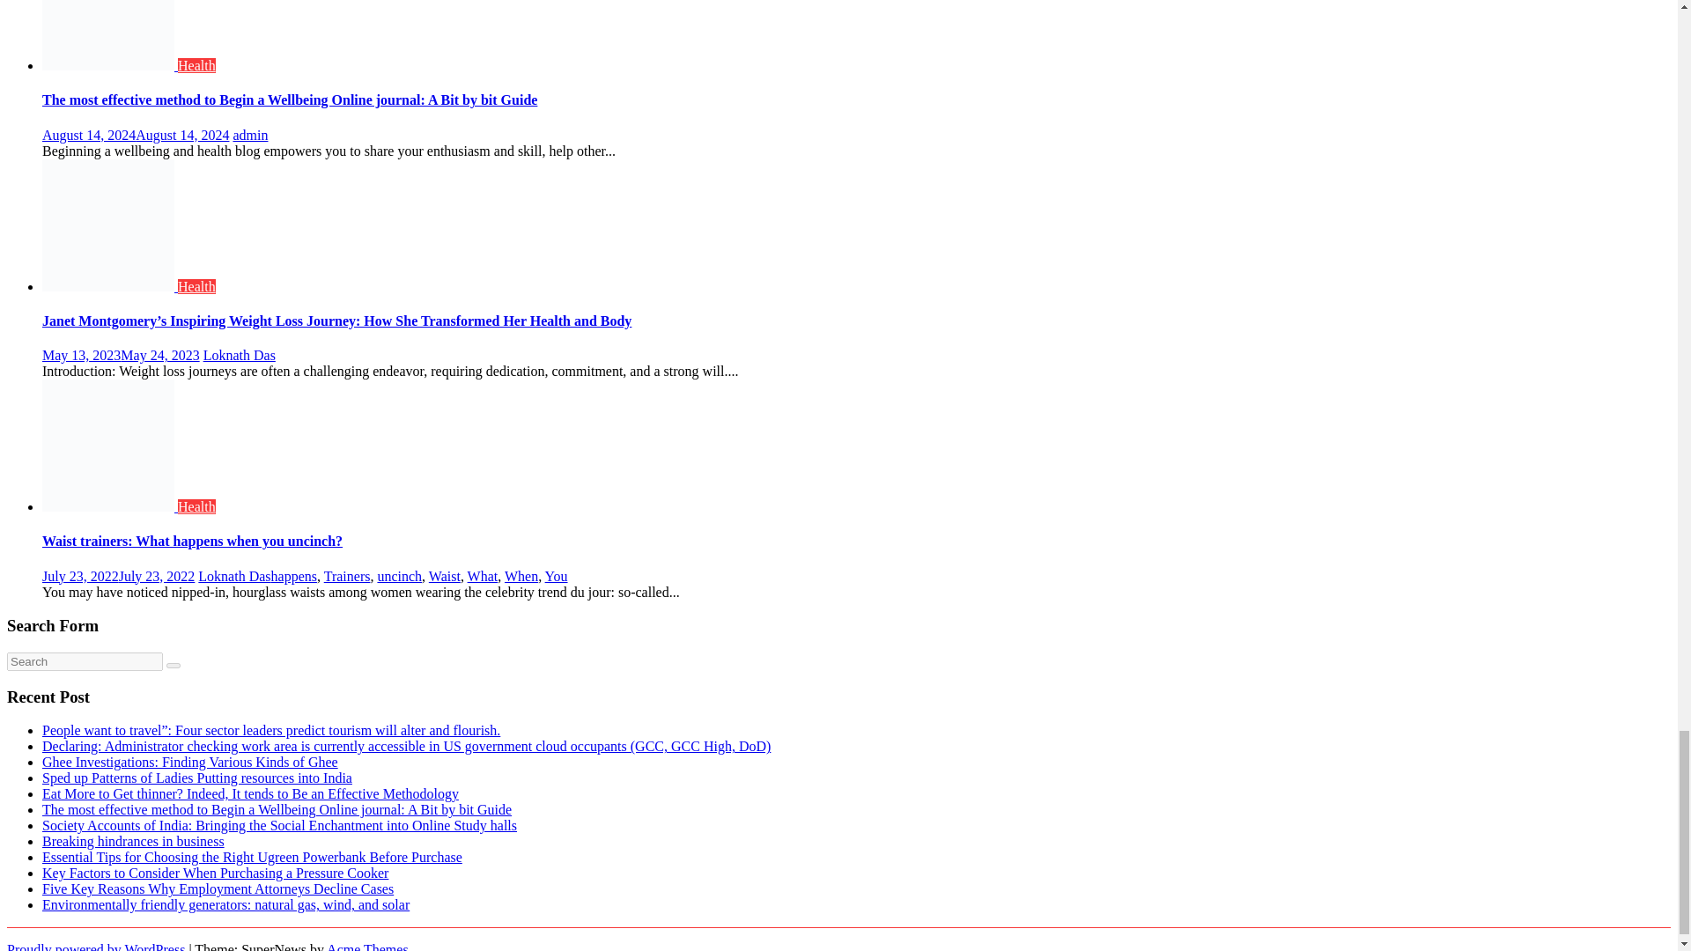 The image size is (1691, 951). I want to click on Health, so click(196, 65).